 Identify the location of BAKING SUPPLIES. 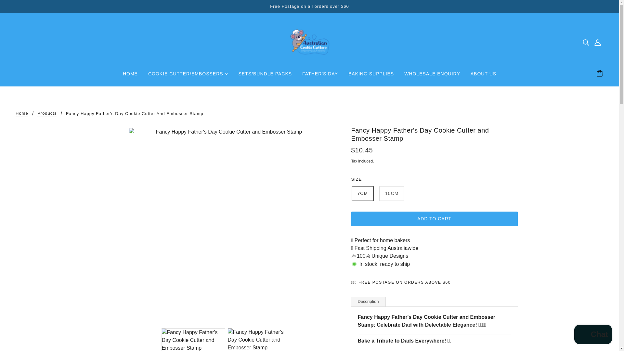
(371, 76).